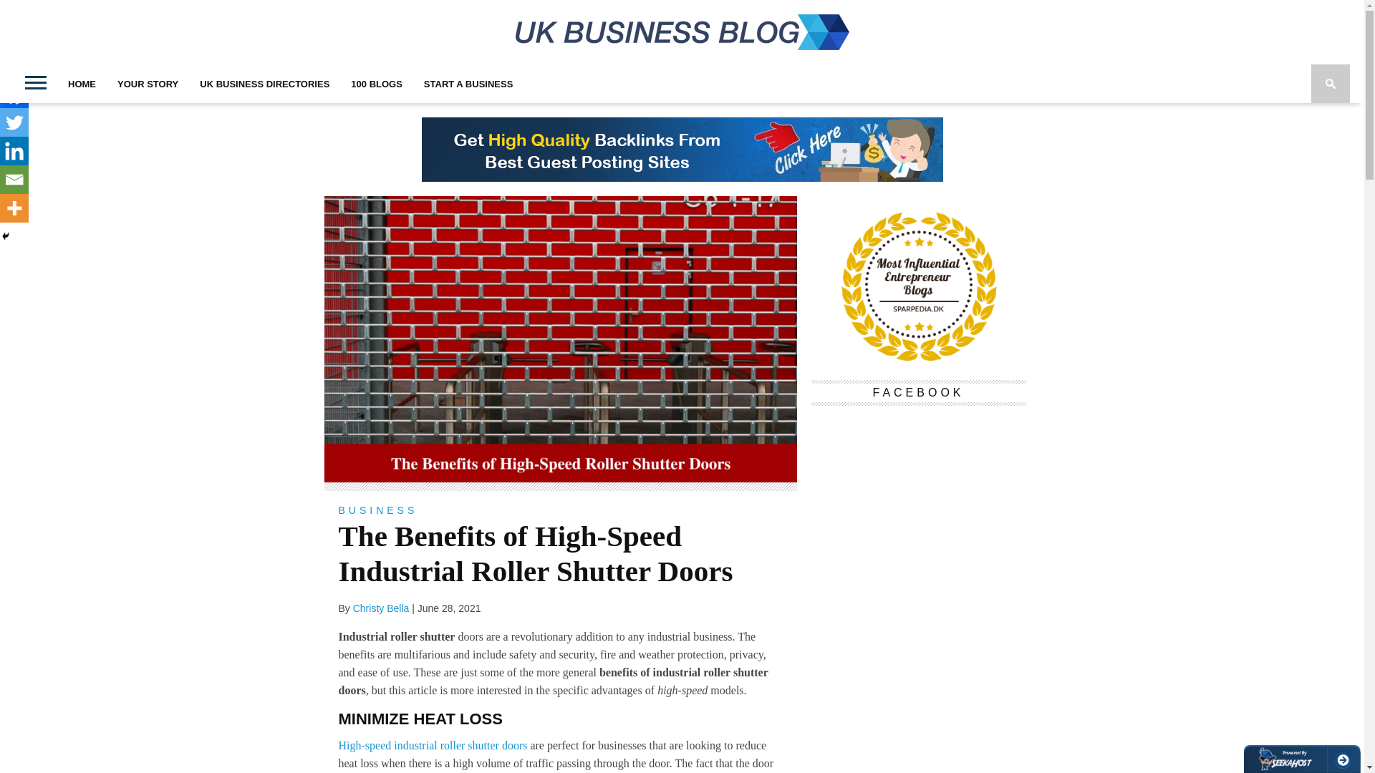 The image size is (1375, 773). Describe the element at coordinates (381, 608) in the screenshot. I see `Christy Bella` at that location.